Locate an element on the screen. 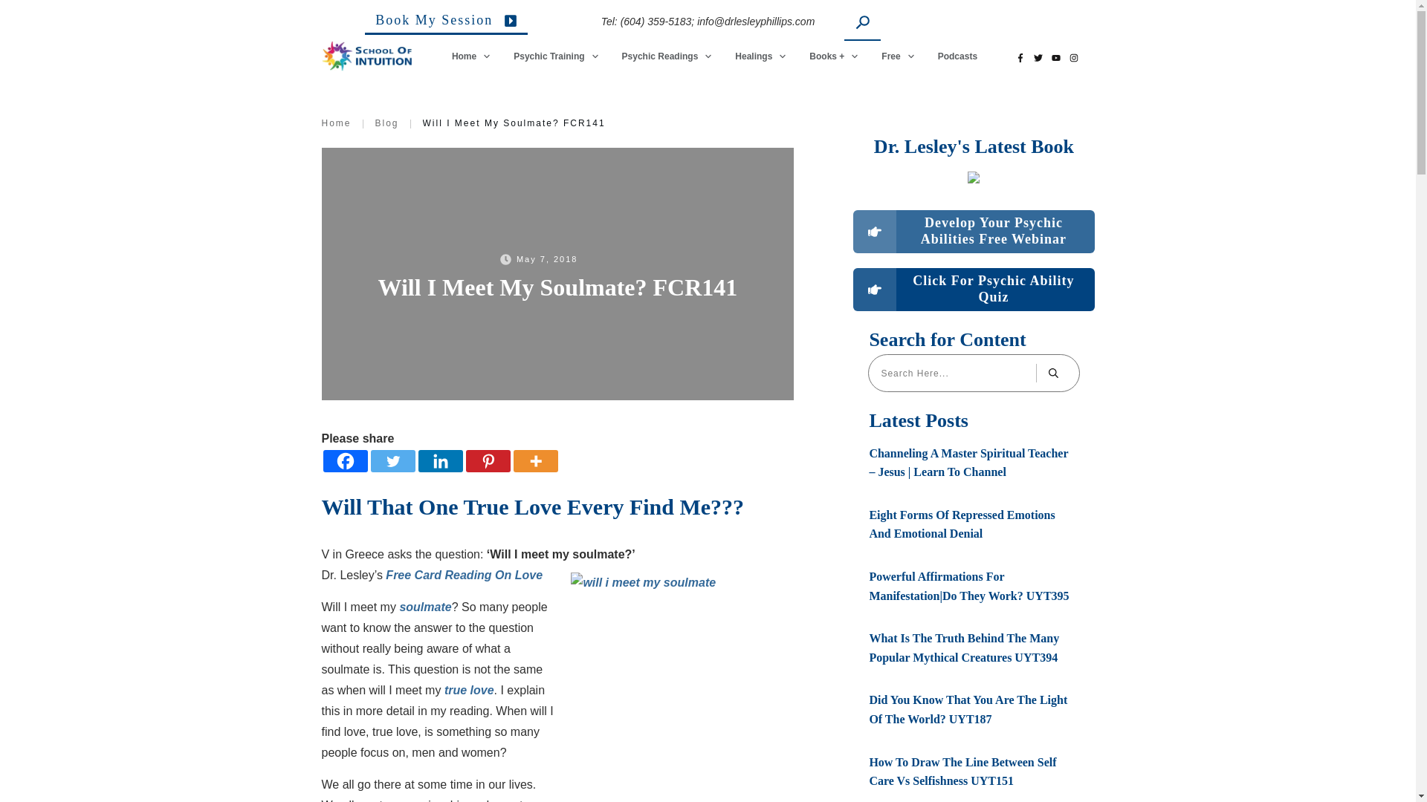  Psychic Training is located at coordinates (556, 56).